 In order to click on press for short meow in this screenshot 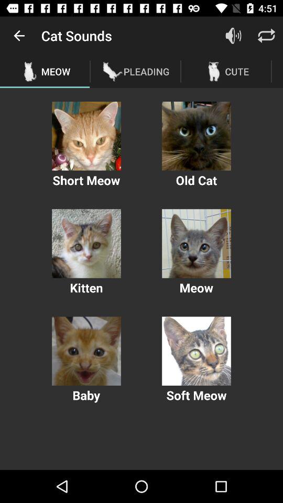, I will do `click(86, 136)`.